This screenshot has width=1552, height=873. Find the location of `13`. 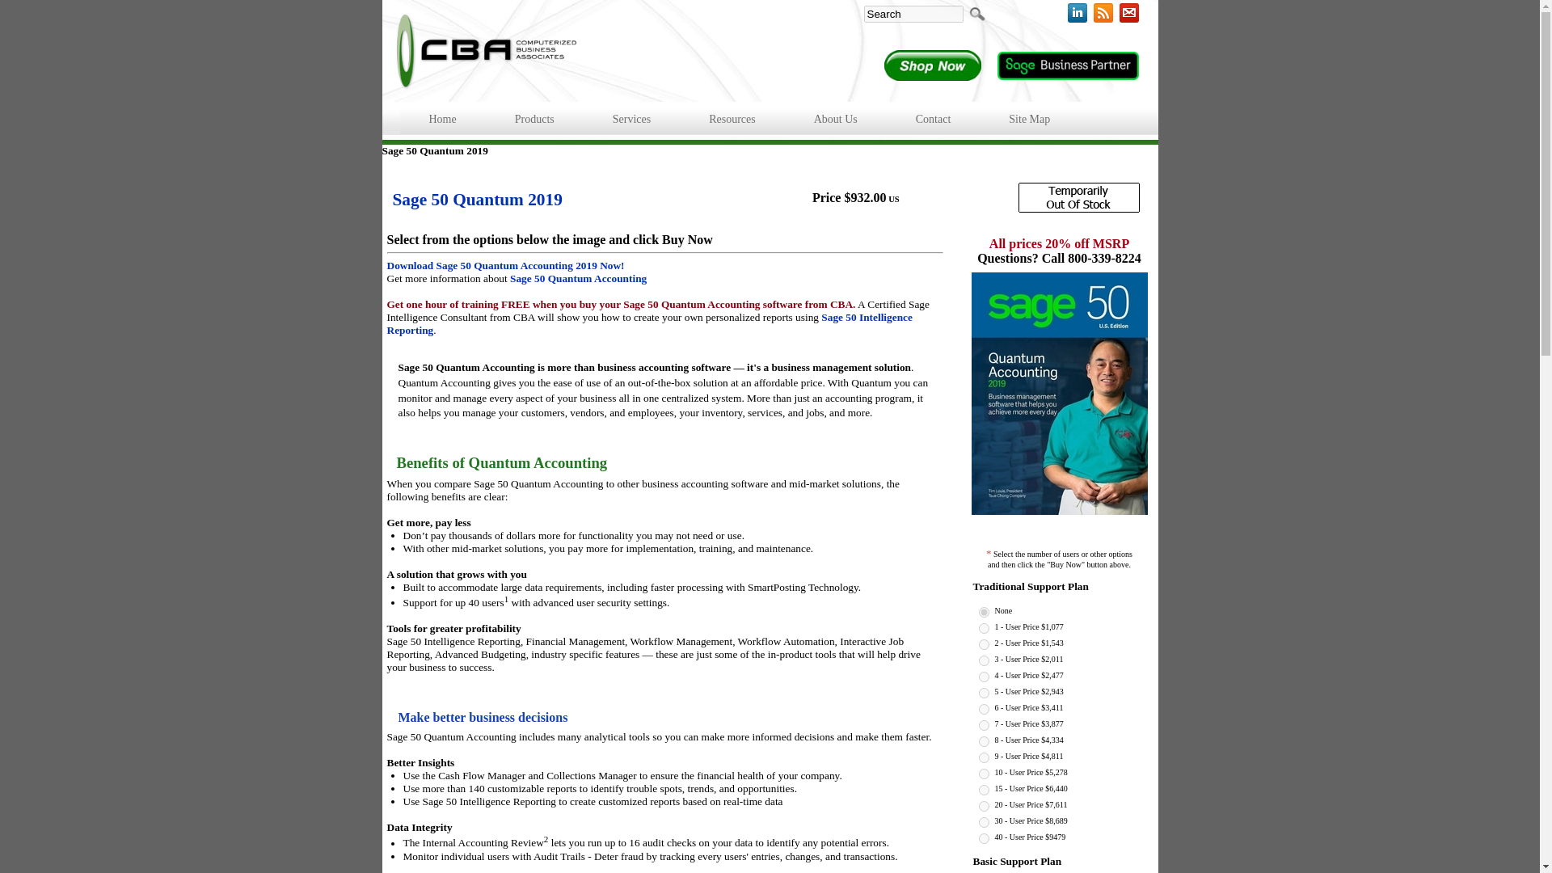

13 is located at coordinates (983, 807).